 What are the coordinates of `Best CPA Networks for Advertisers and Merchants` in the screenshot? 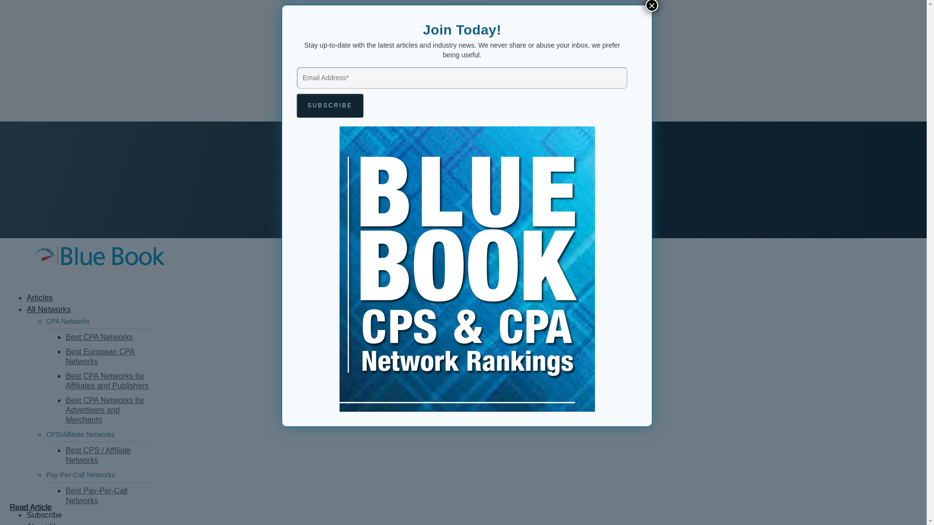 It's located at (109, 411).